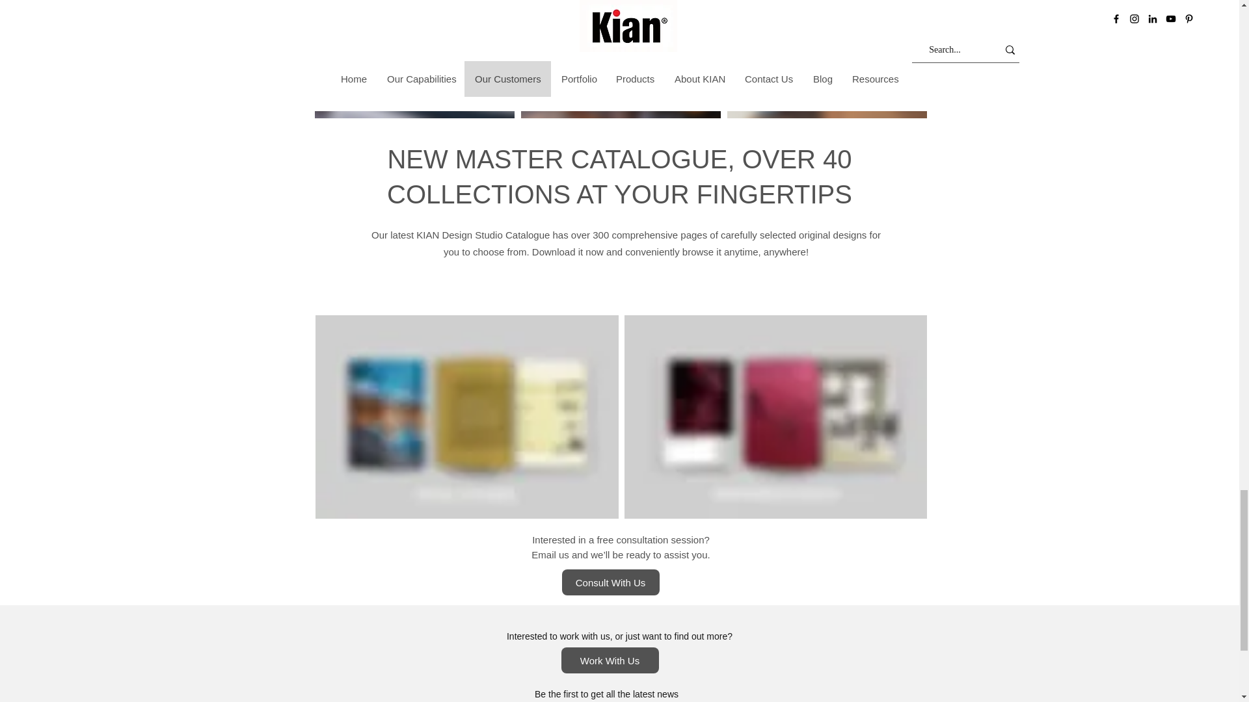  Describe the element at coordinates (826, 59) in the screenshot. I see `Hotel-Project-C.png` at that location.